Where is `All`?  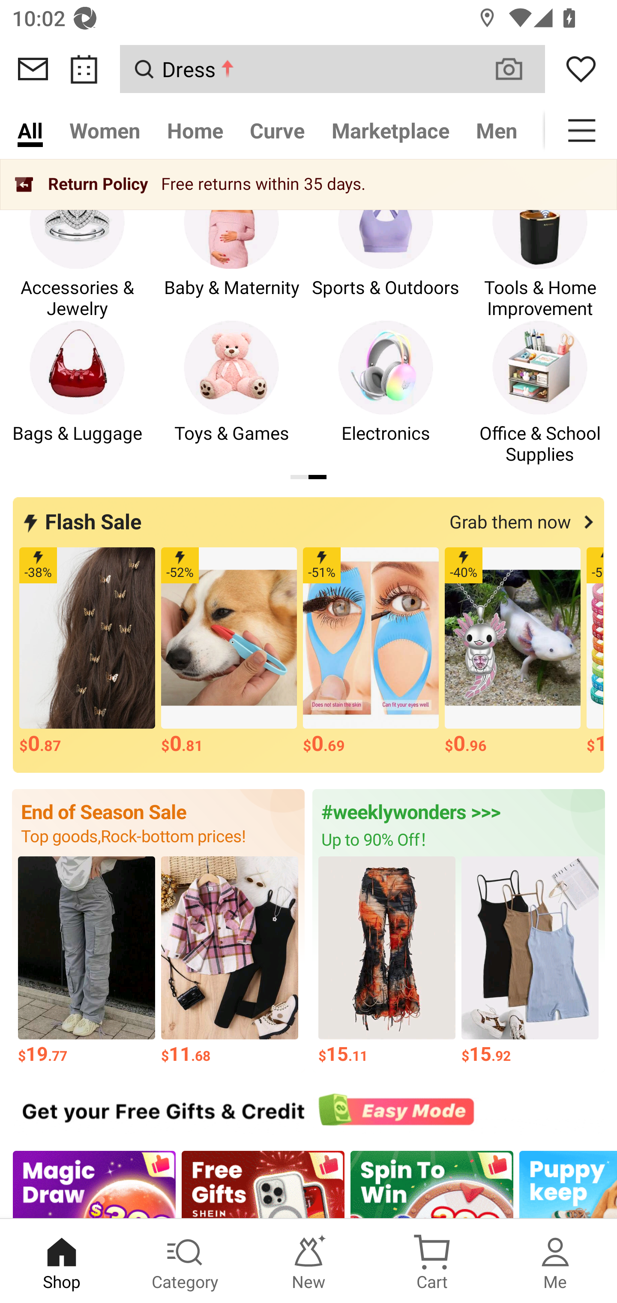 All is located at coordinates (30, 130).